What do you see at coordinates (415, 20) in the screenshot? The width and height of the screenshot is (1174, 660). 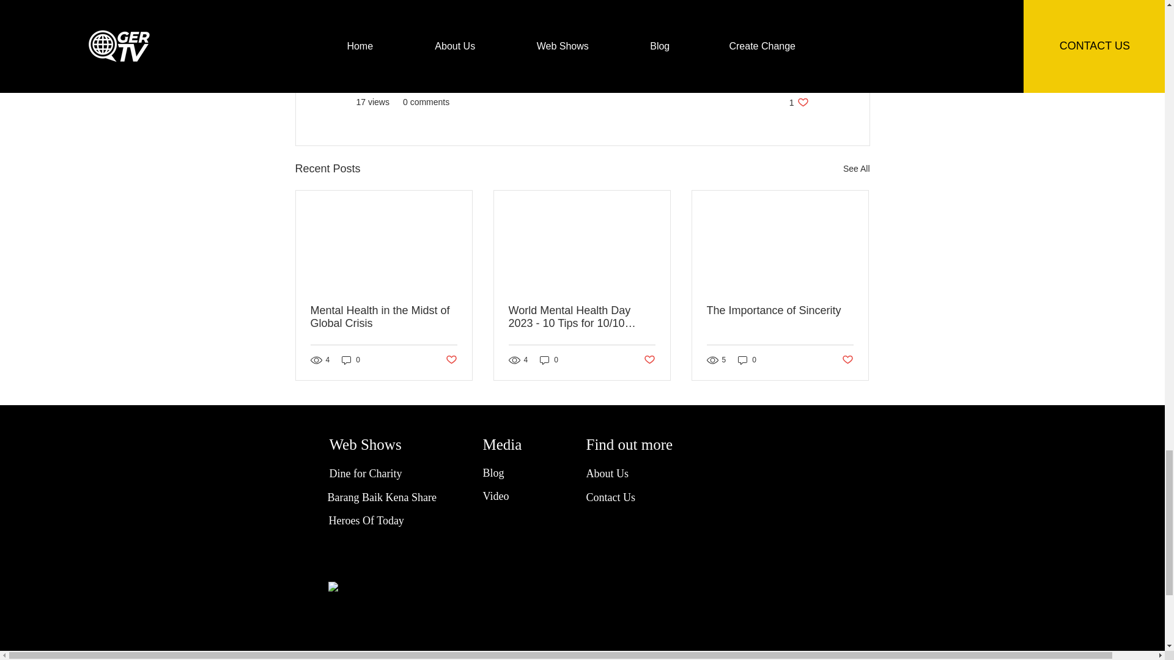 I see `Lifestyle` at bounding box center [415, 20].